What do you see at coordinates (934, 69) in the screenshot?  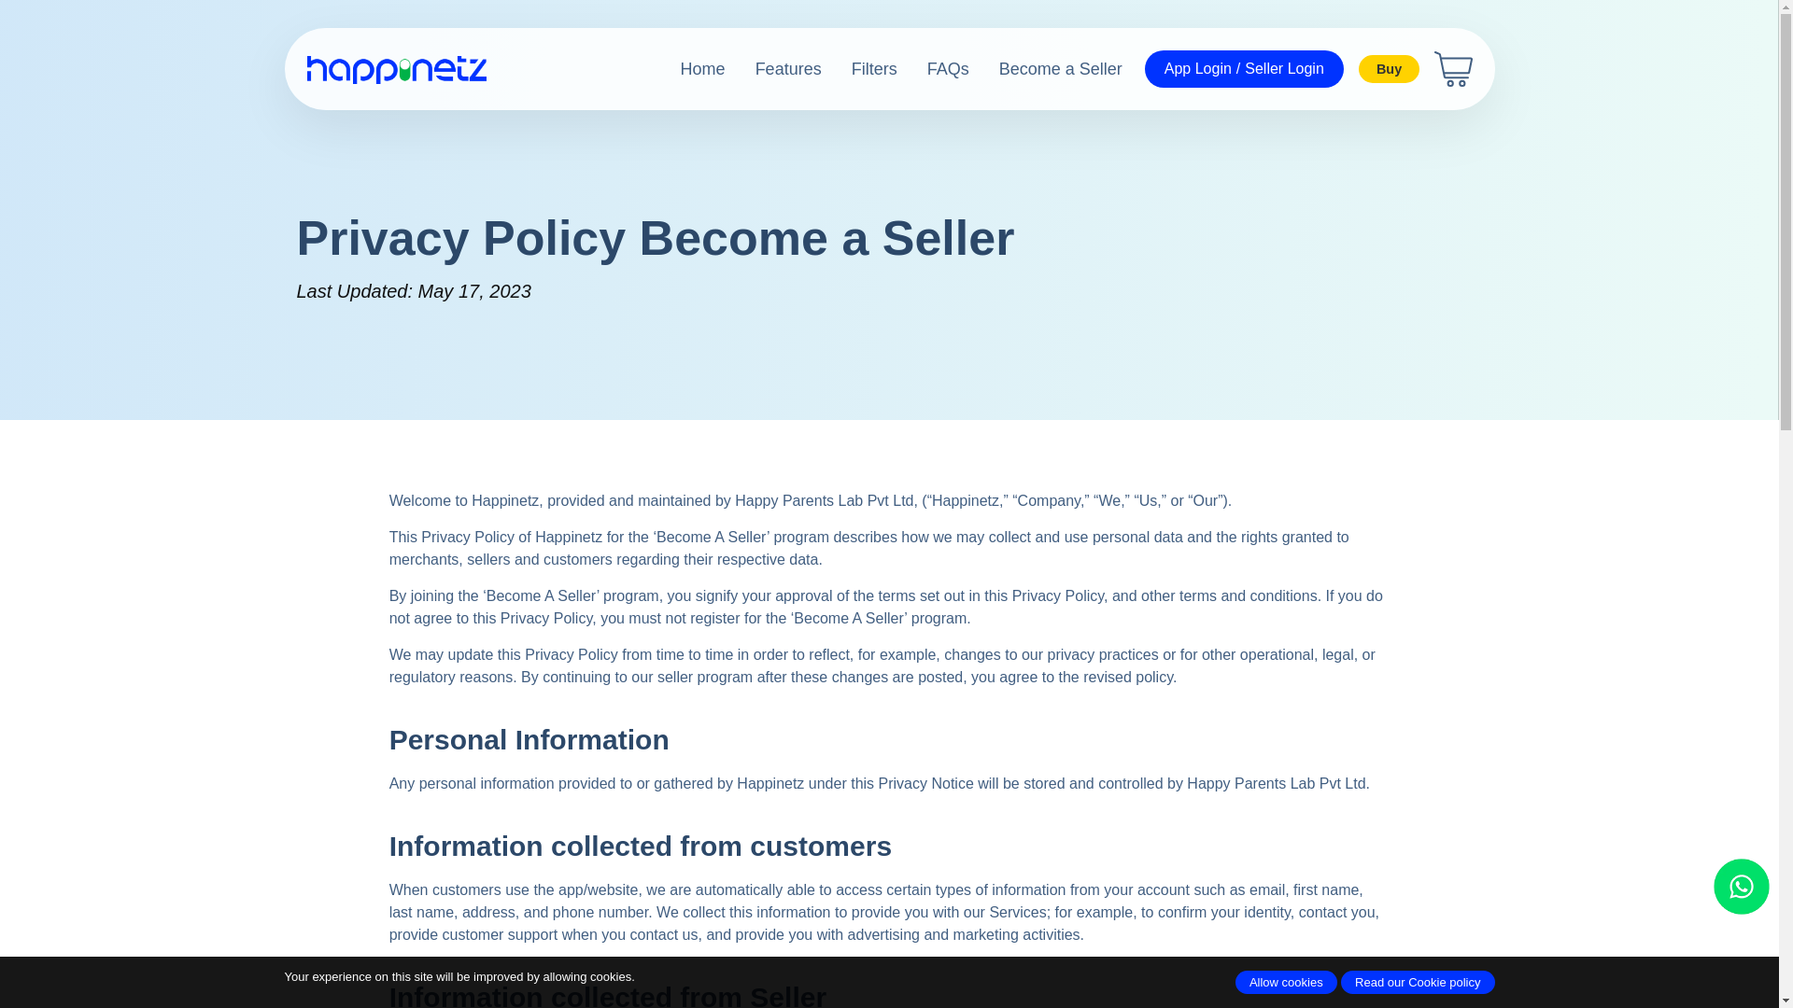 I see `FAQs` at bounding box center [934, 69].